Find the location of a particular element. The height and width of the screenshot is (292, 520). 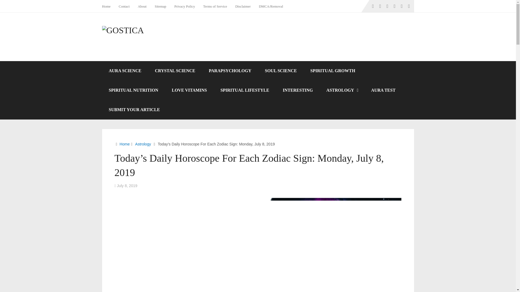

Disclaimer is located at coordinates (243, 6).